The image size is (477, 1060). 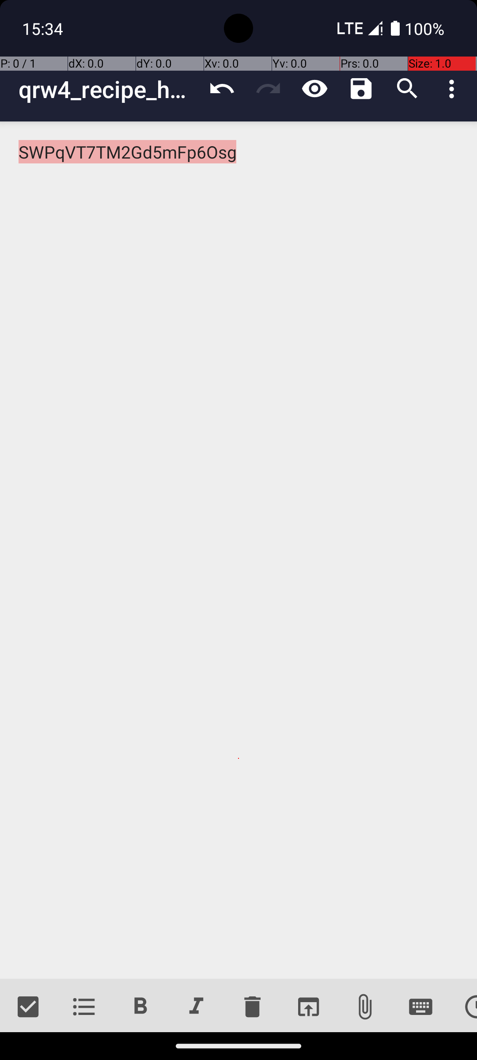 What do you see at coordinates (109, 89) in the screenshot?
I see `qrw4_recipe_homemade_pizza` at bounding box center [109, 89].